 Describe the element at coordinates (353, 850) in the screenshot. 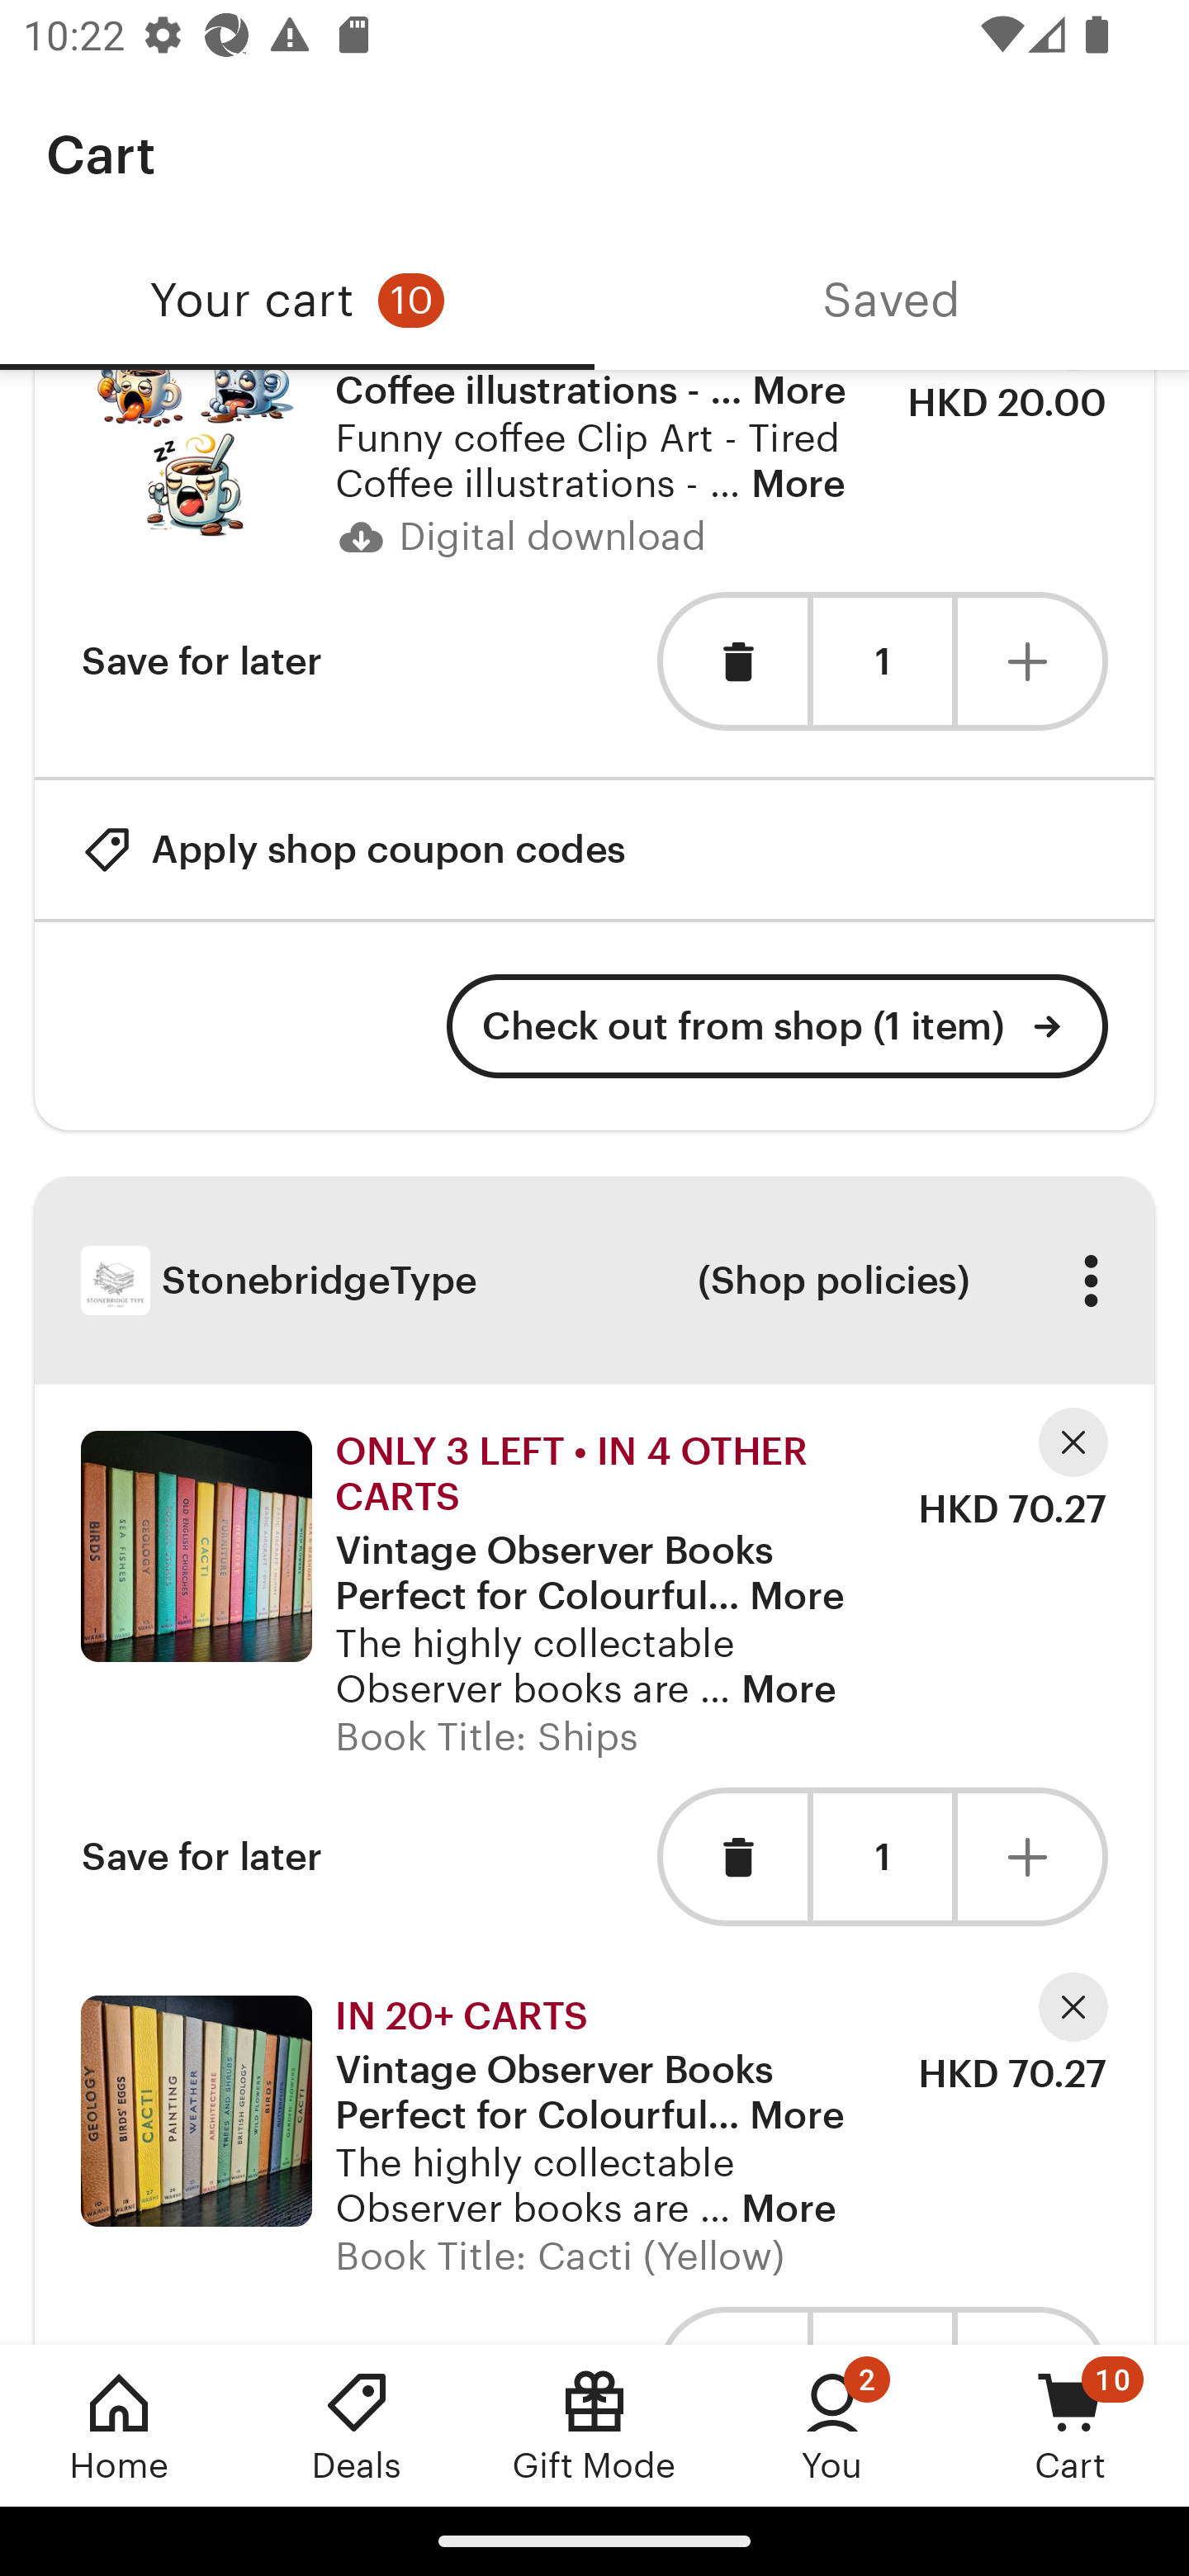

I see `Apply shop coupon codes` at that location.